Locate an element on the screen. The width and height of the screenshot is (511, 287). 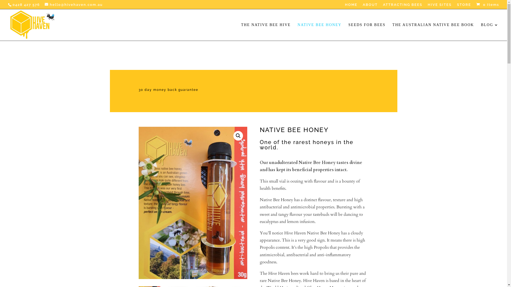
ABOUT is located at coordinates (370, 6).